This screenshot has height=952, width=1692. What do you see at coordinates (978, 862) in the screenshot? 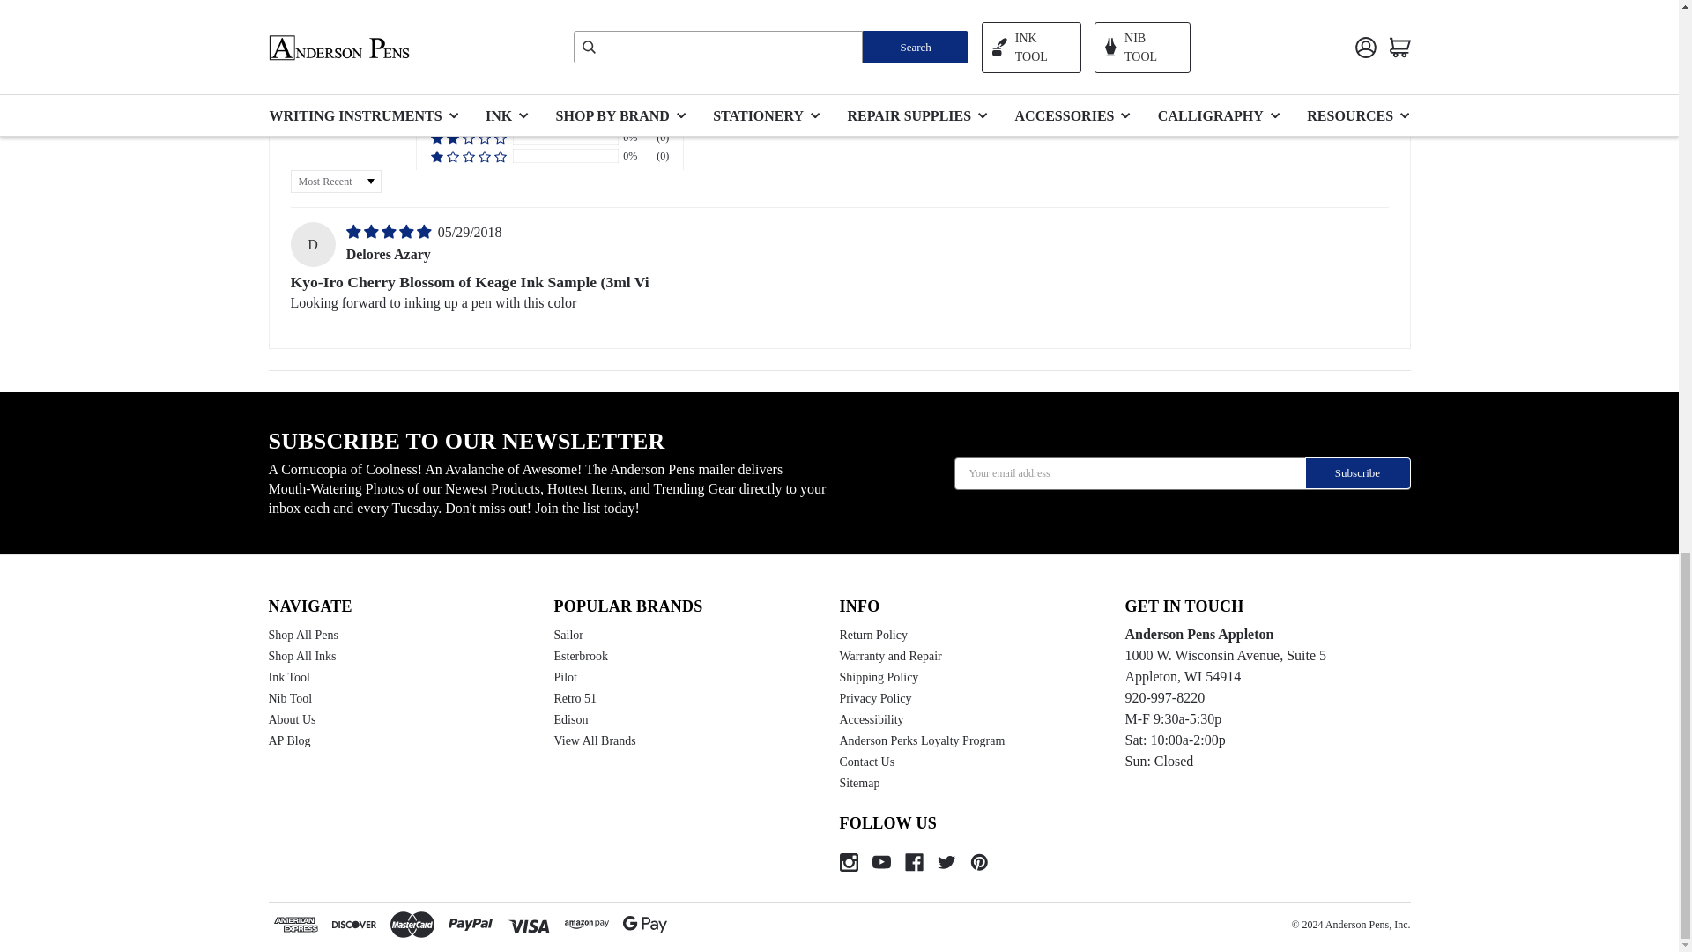
I see `Pinterest` at bounding box center [978, 862].